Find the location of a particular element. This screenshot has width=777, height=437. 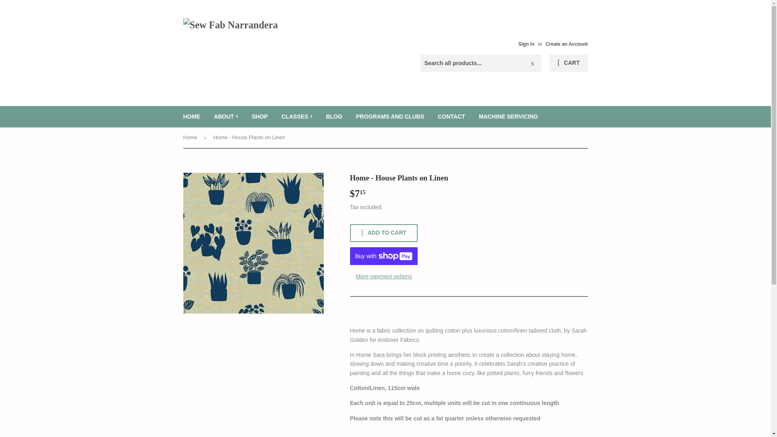

CART is located at coordinates (568, 63).